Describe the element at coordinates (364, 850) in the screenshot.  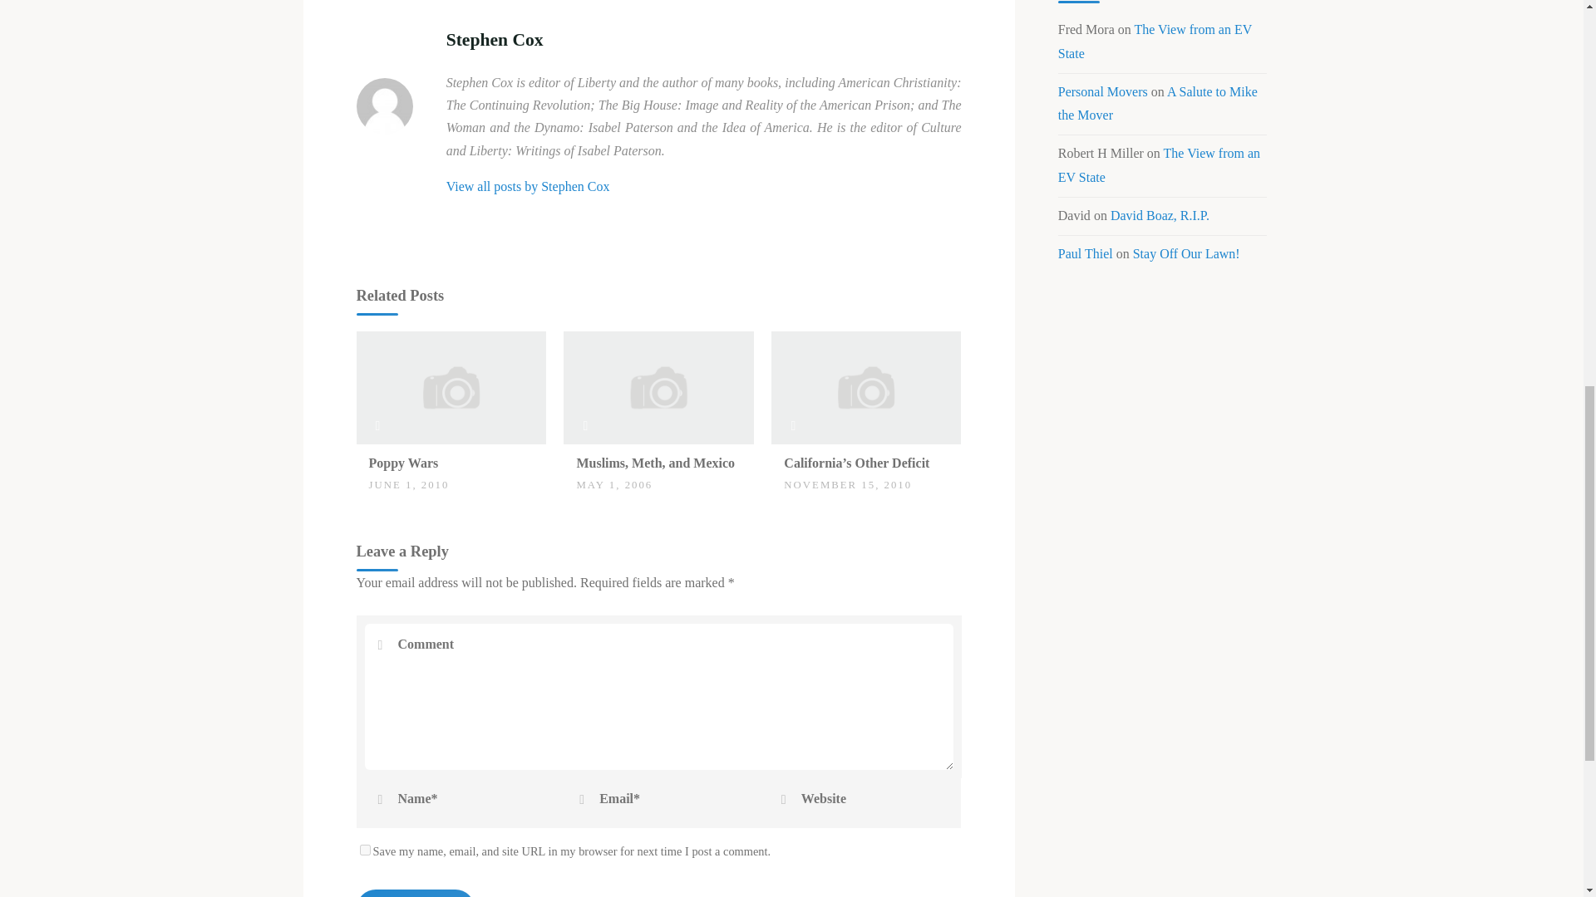
I see `yes` at that location.